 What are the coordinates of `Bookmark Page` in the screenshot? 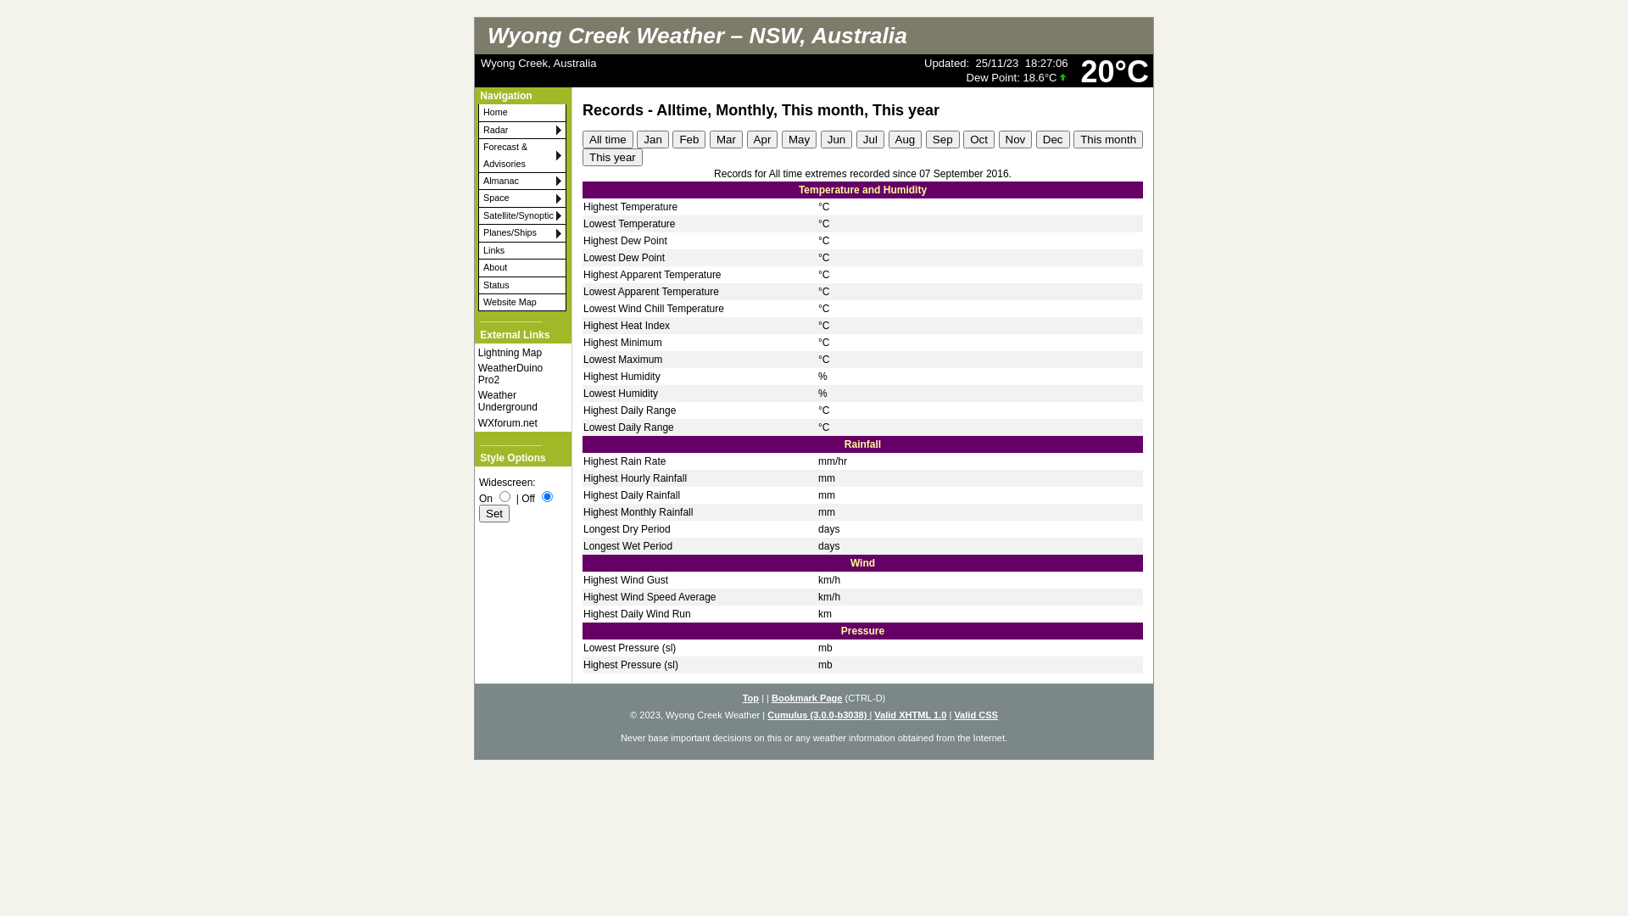 It's located at (807, 698).